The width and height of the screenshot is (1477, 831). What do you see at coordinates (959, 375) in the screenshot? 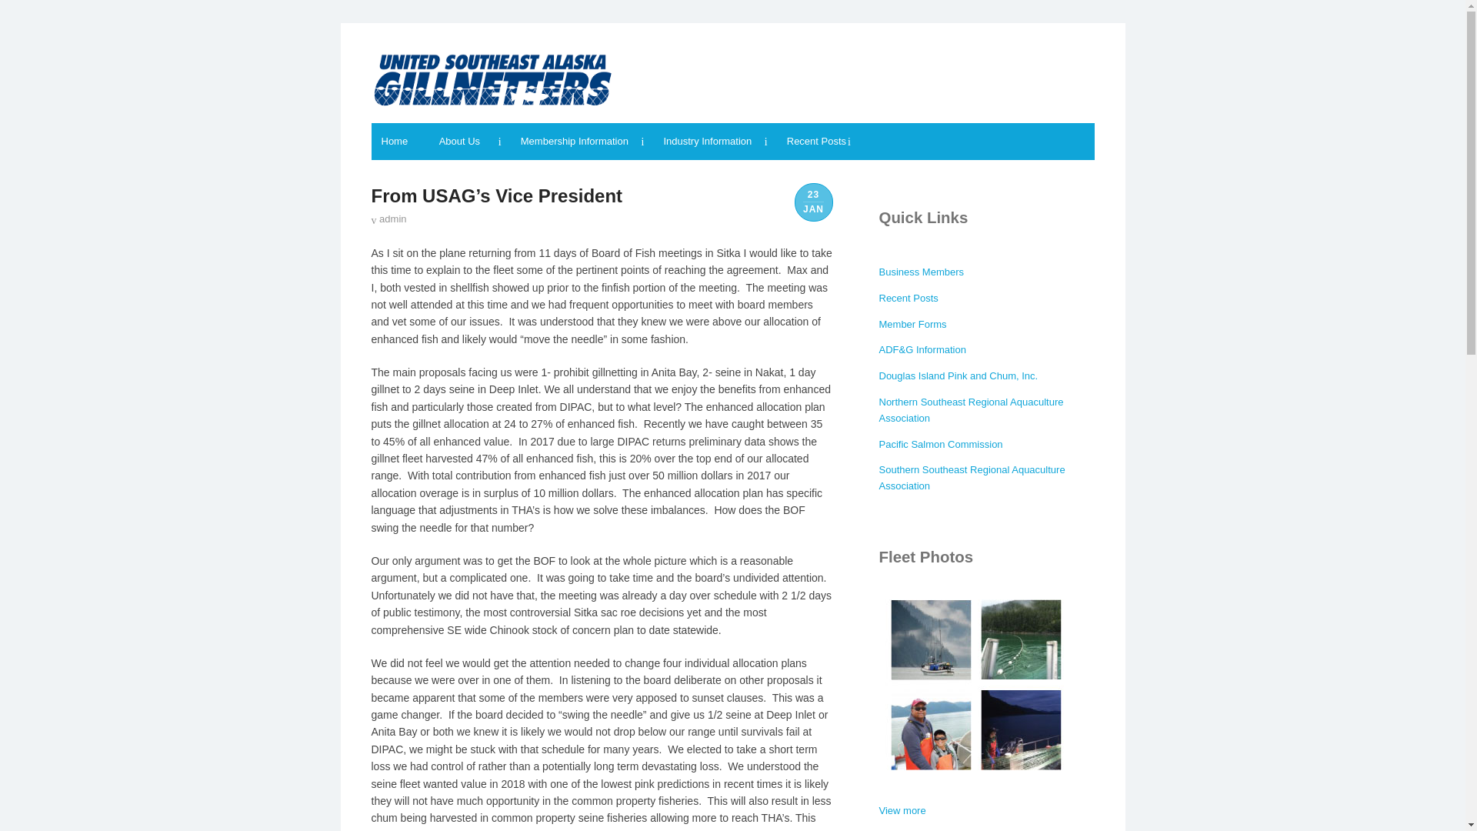
I see `Douglas Island Pink and Chum, Inc.` at bounding box center [959, 375].